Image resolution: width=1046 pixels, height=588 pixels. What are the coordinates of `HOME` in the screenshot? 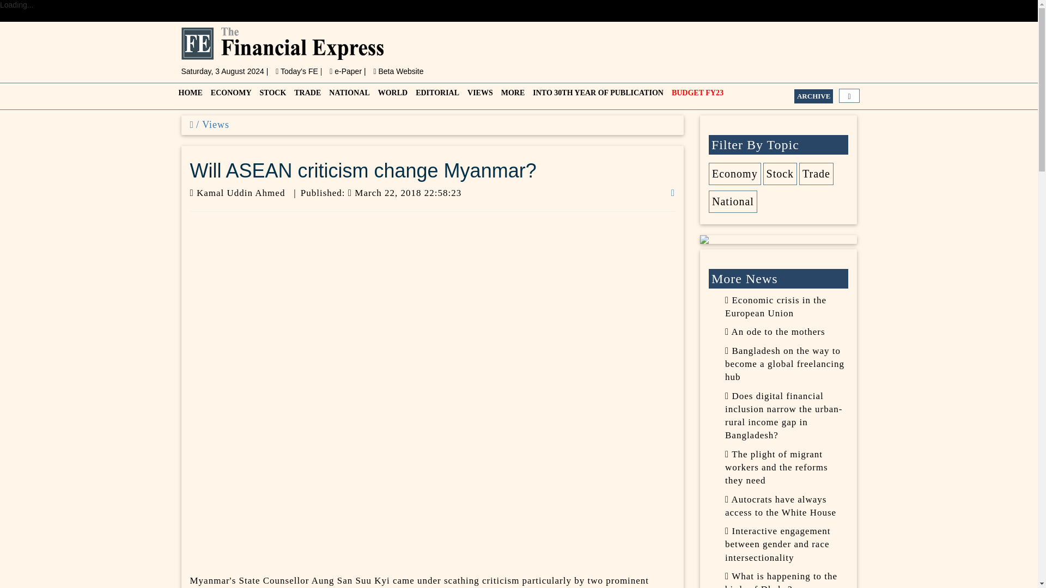 It's located at (189, 96).